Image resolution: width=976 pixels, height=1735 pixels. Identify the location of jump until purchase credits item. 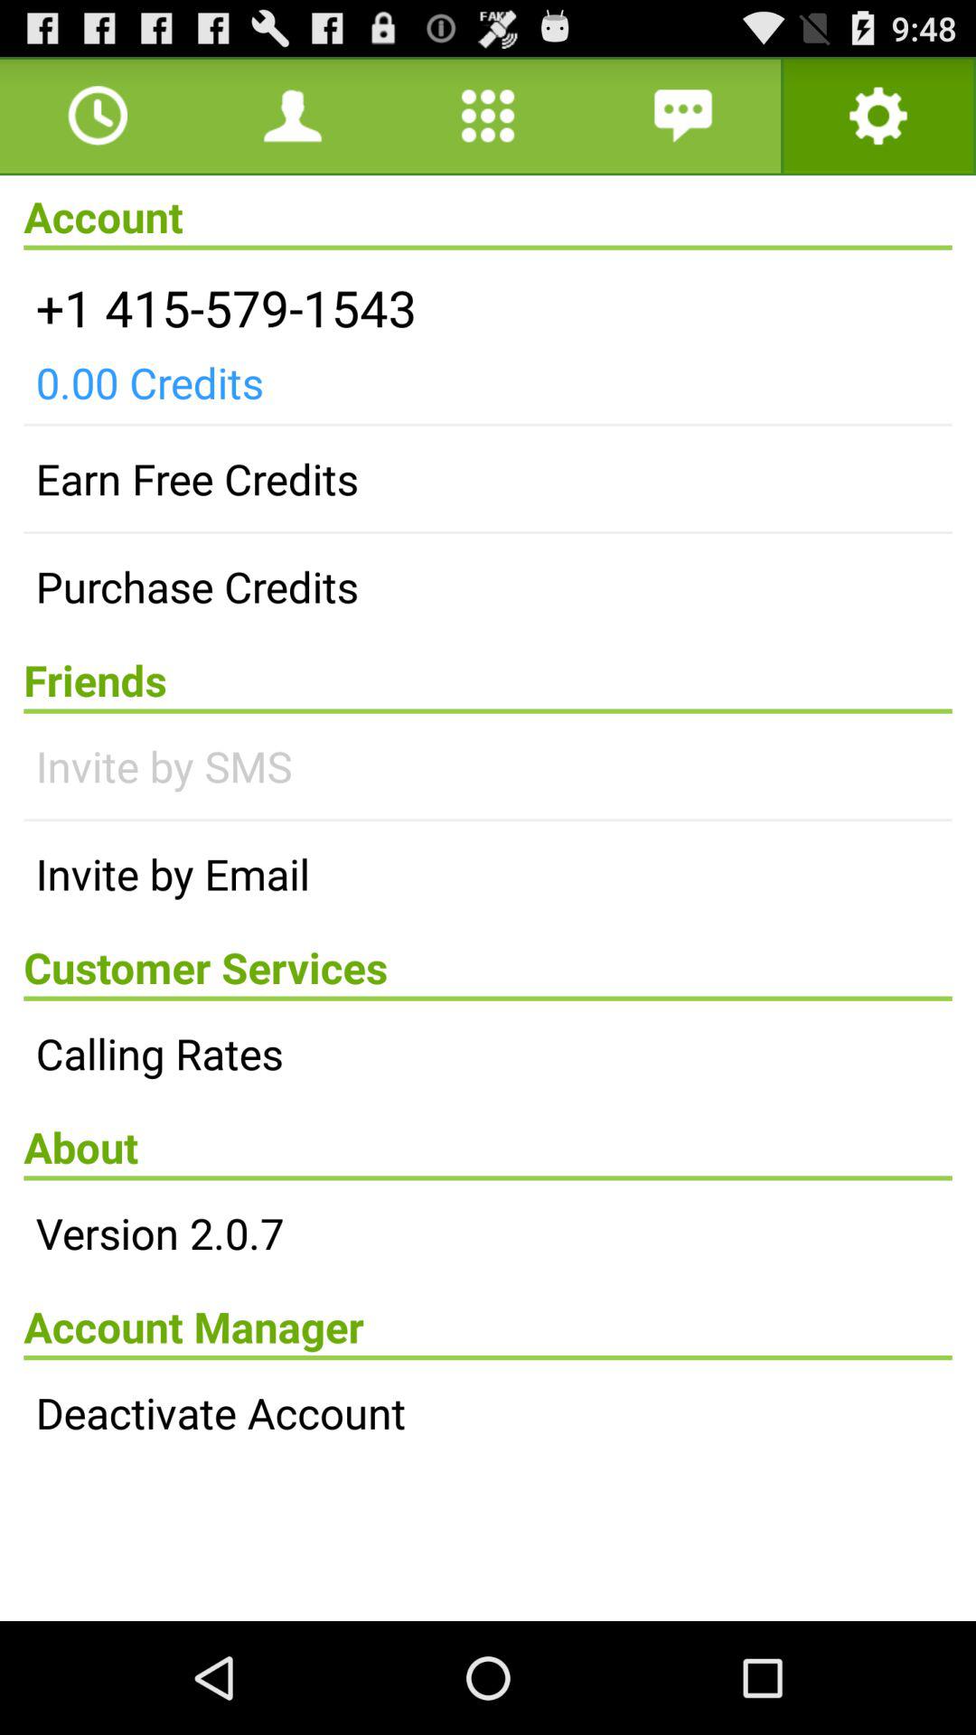
(488, 586).